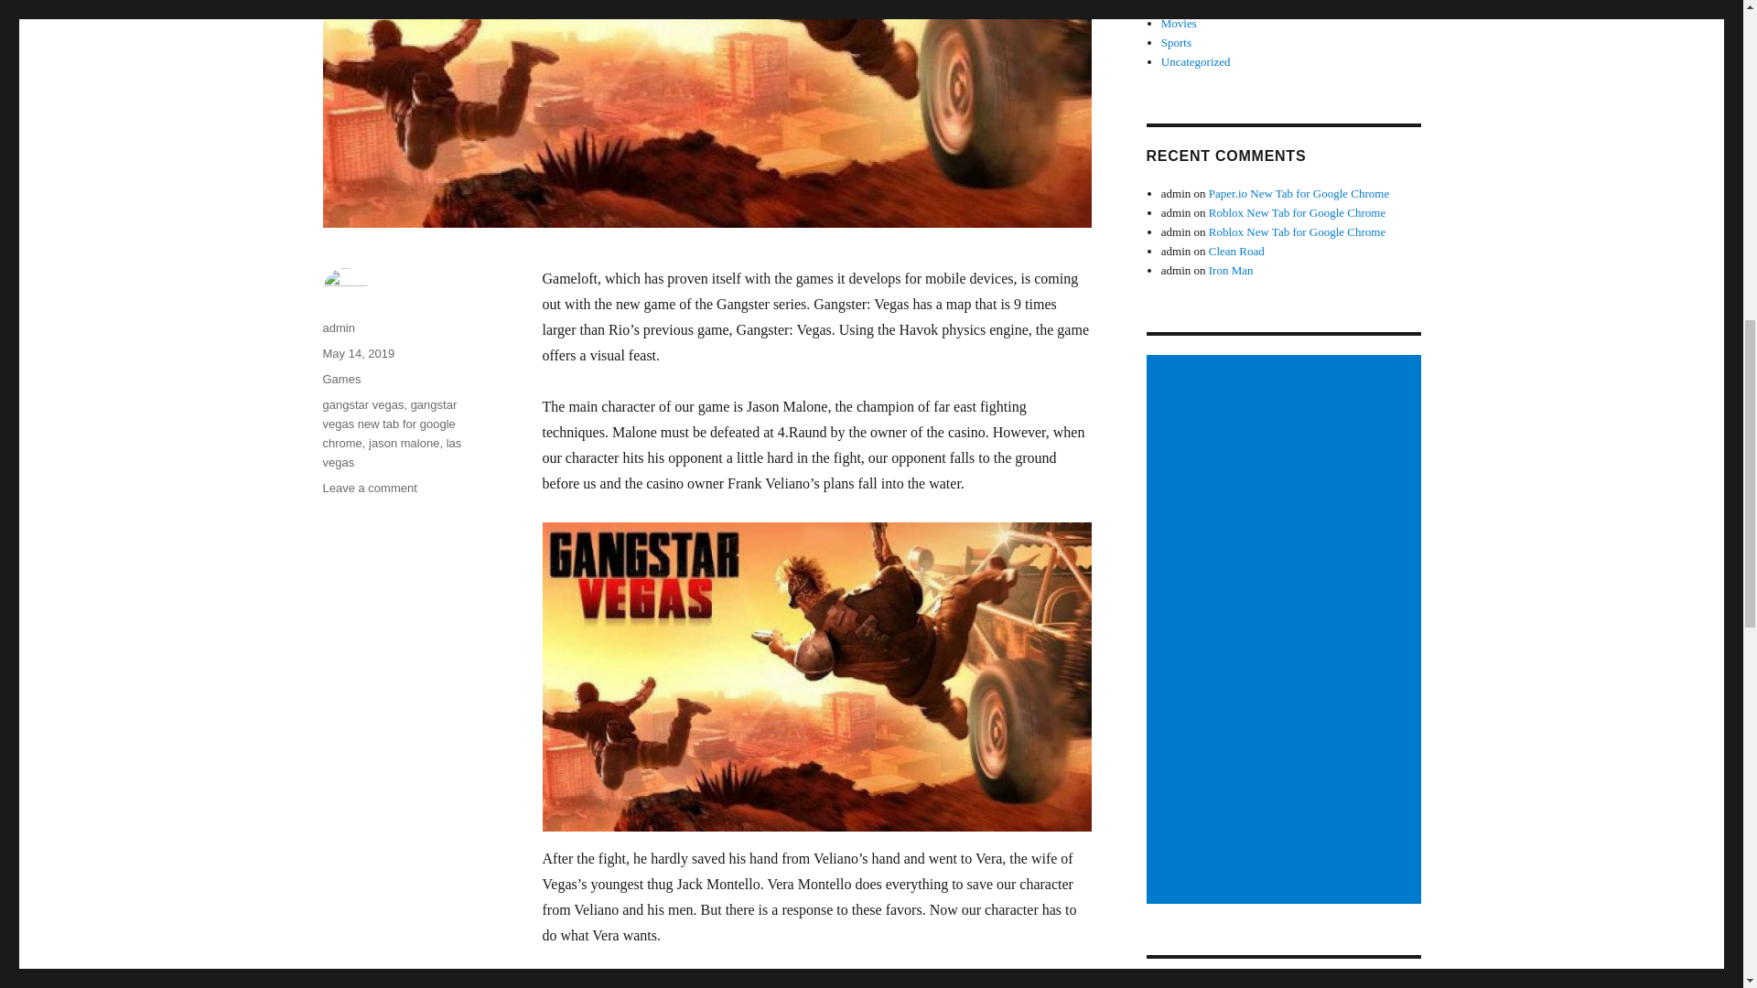 Image resolution: width=1757 pixels, height=988 pixels. I want to click on las vegas, so click(391, 453).